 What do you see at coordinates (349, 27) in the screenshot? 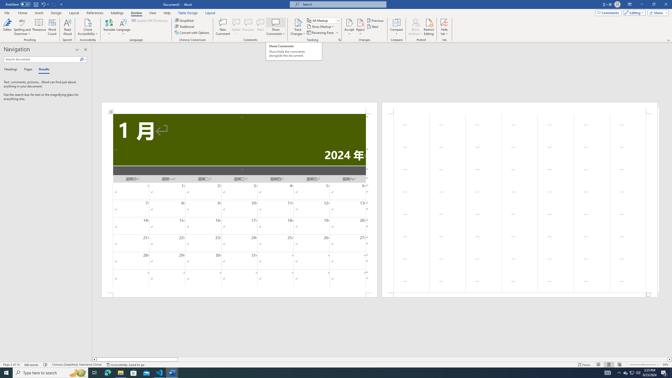
I see `Accept` at bounding box center [349, 27].